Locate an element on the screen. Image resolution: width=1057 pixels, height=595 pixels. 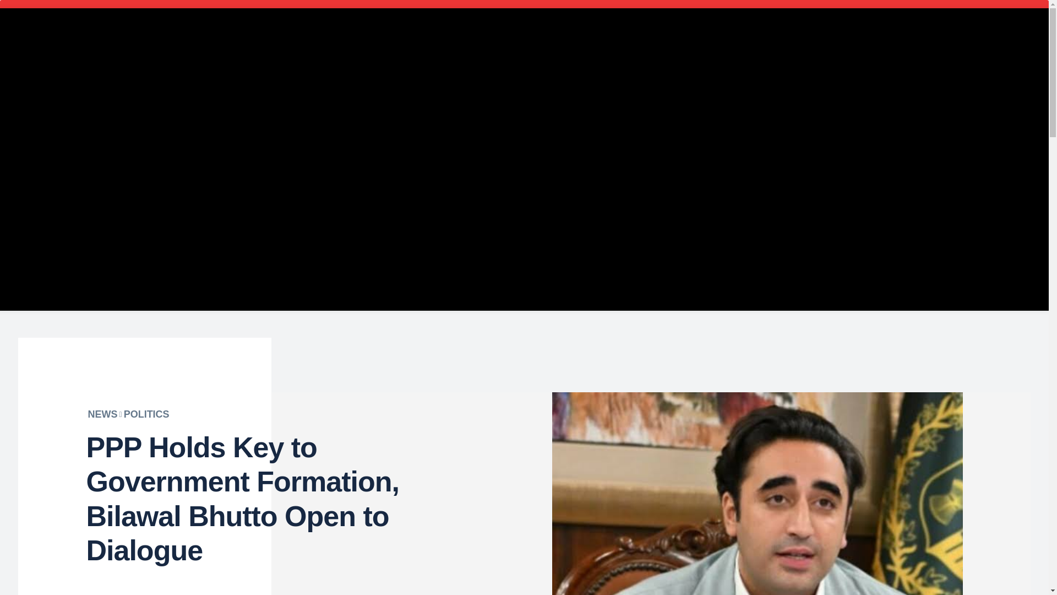
SEARCH is located at coordinates (247, 41).